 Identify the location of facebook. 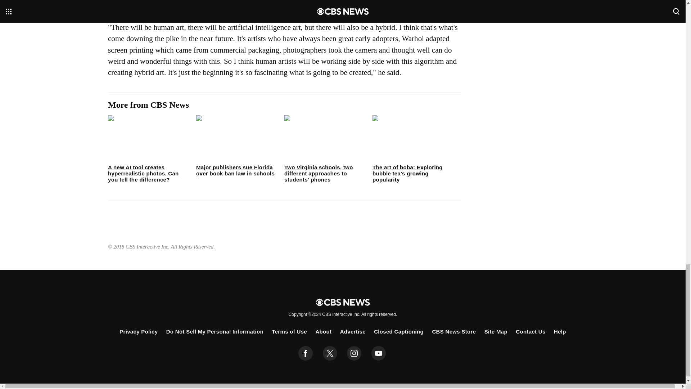
(306, 353).